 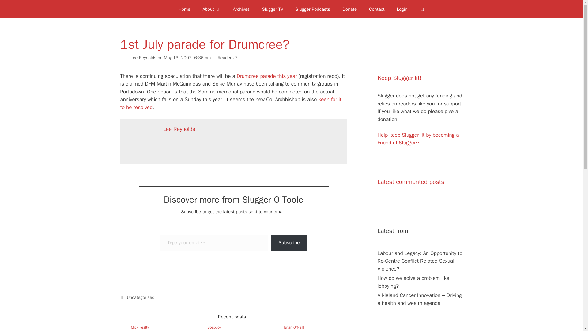 What do you see at coordinates (241, 9) in the screenshot?
I see `Archives` at bounding box center [241, 9].